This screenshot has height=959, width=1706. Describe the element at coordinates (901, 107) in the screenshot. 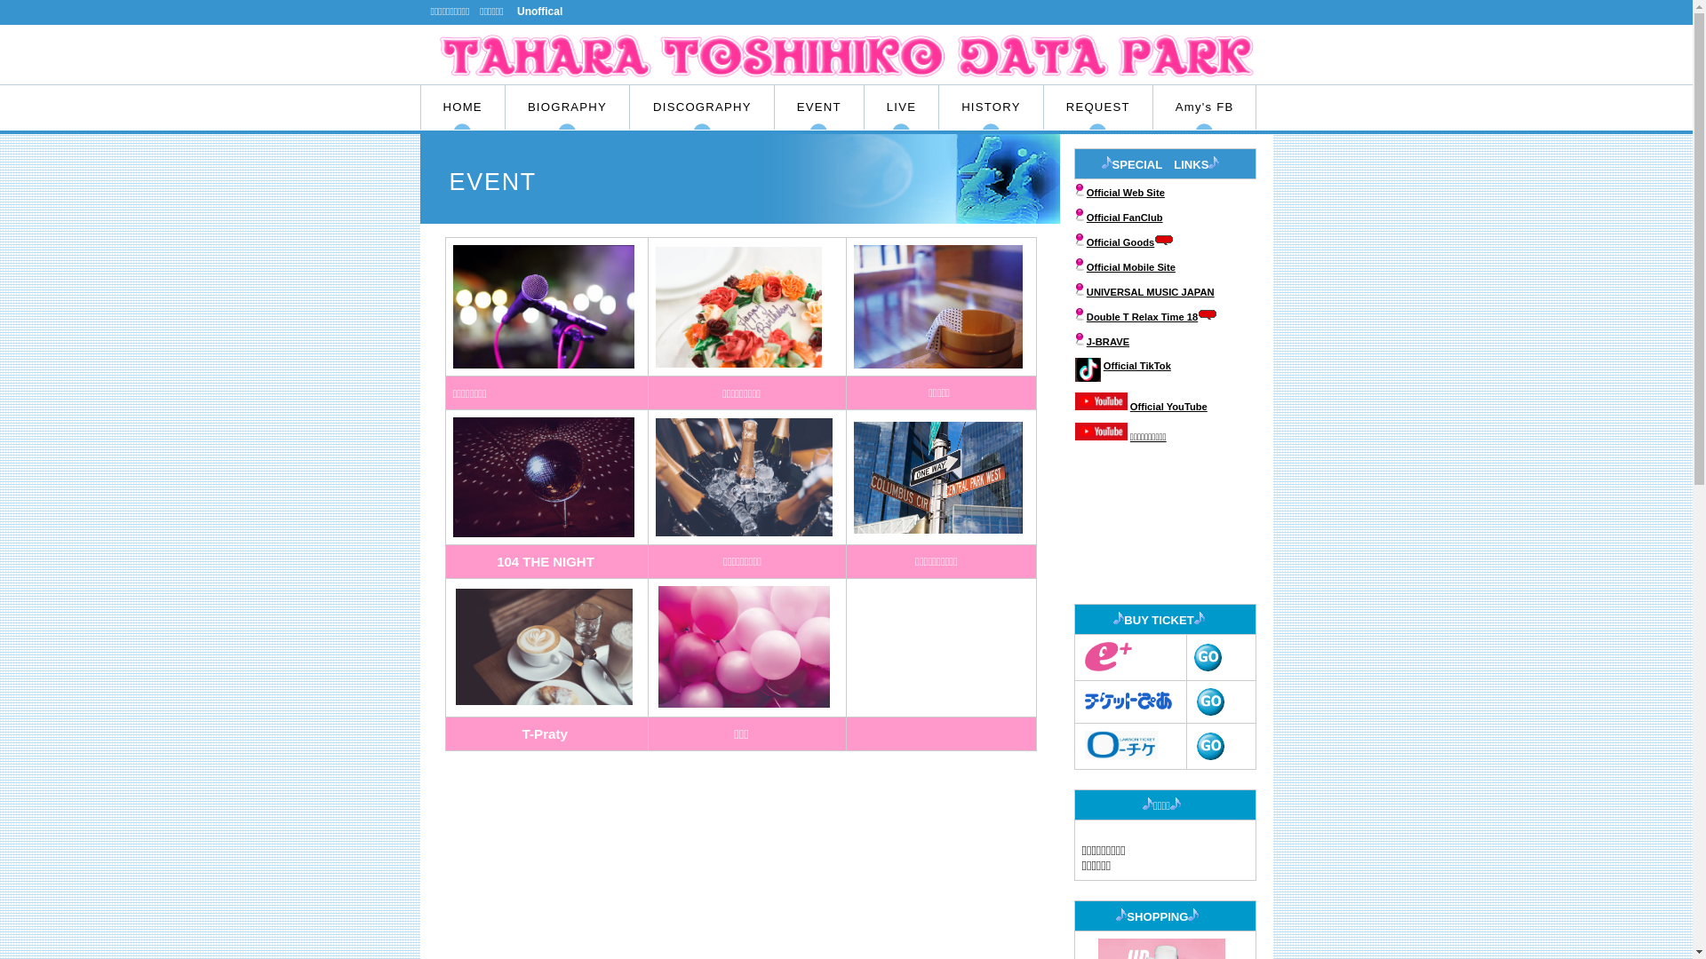

I see `LIVE` at that location.